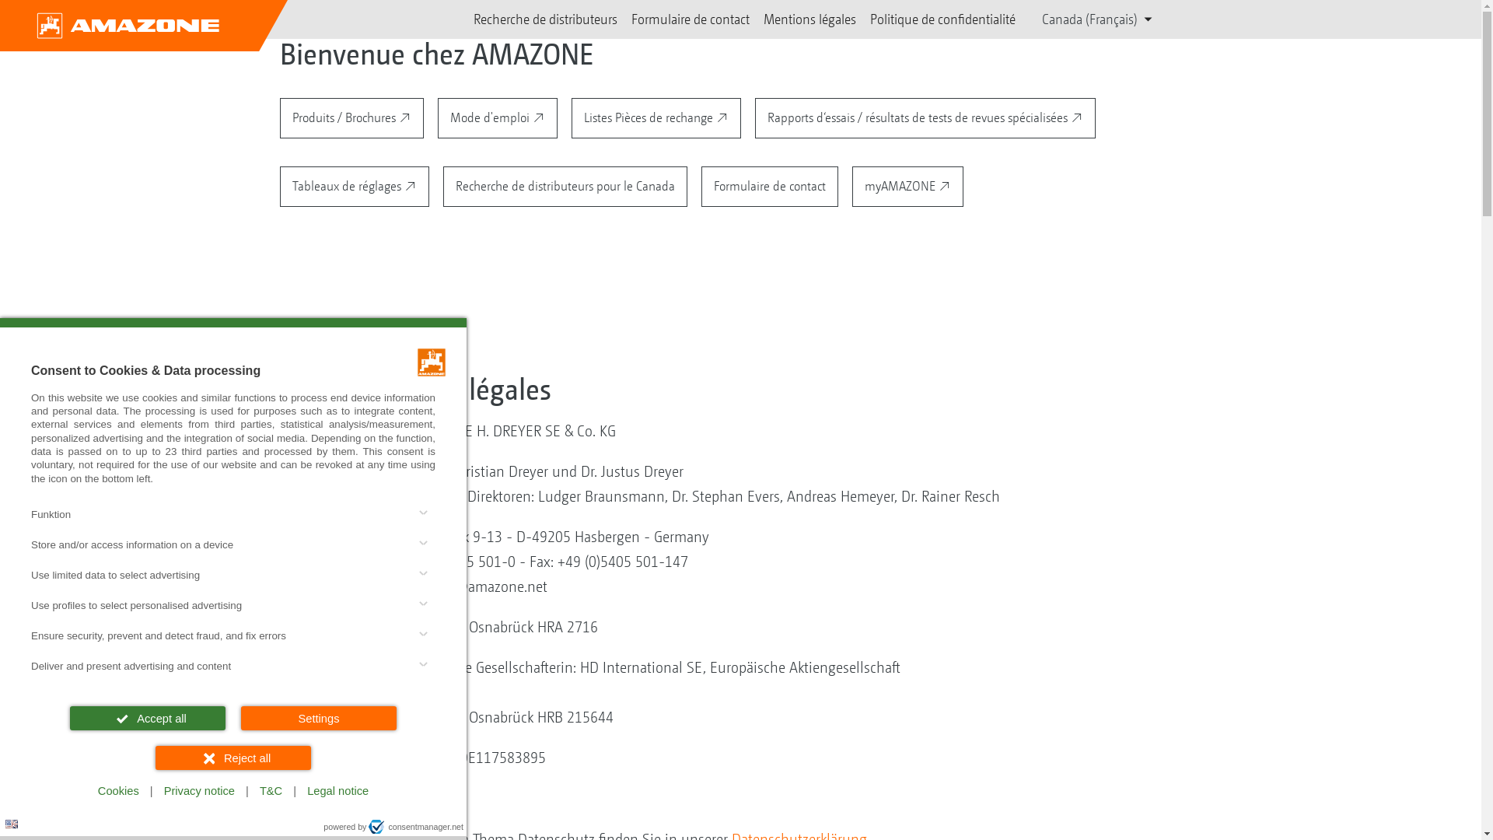  I want to click on Mode d'emploi, so click(498, 118).